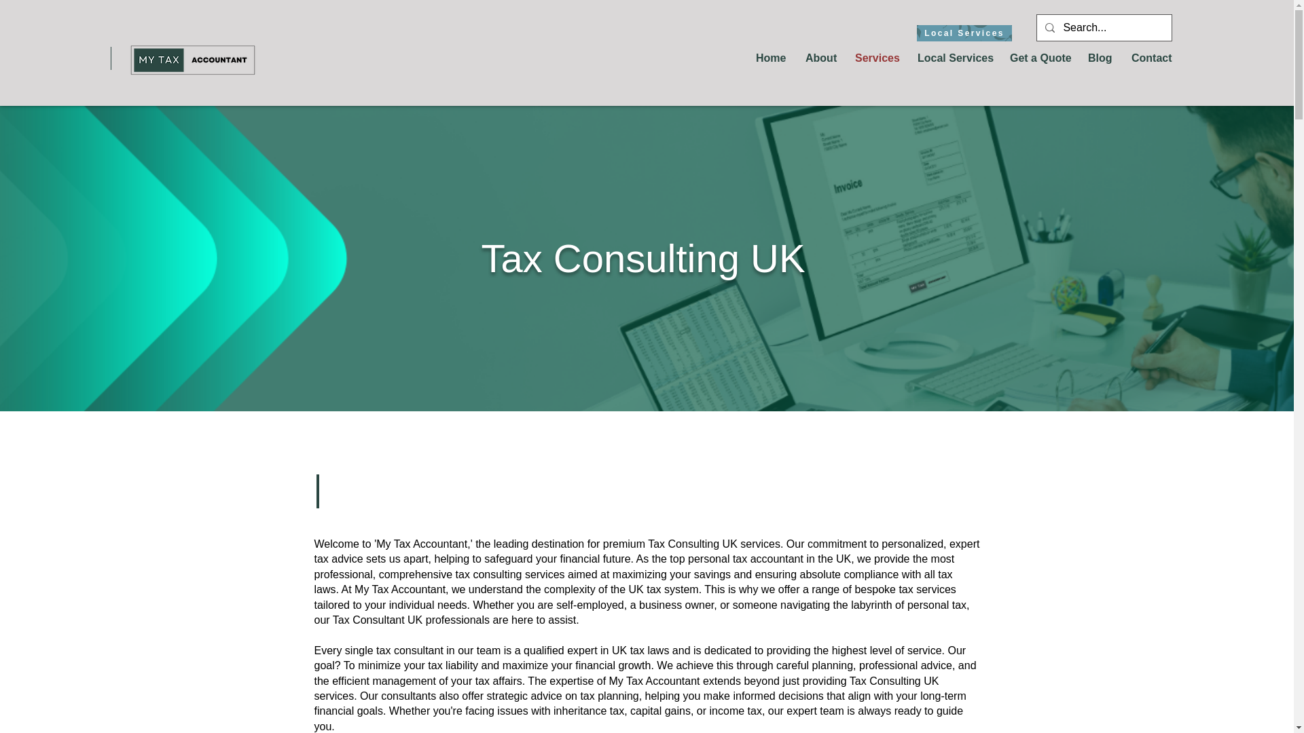 Image resolution: width=1304 pixels, height=733 pixels. Describe the element at coordinates (1100, 58) in the screenshot. I see `Blog` at that location.